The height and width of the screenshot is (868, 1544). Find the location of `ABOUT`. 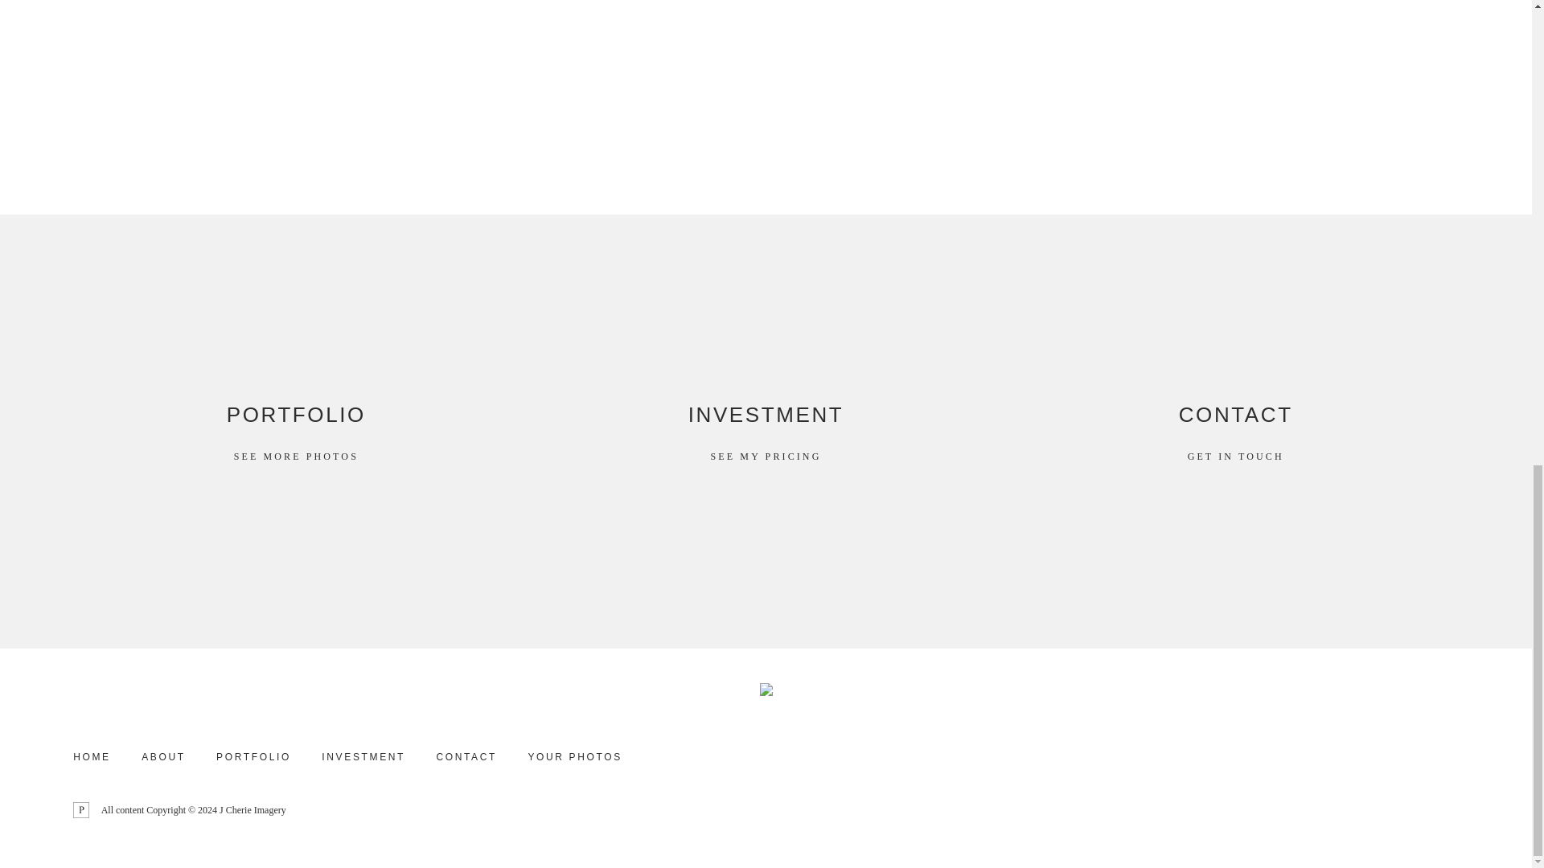

ABOUT is located at coordinates (766, 431).